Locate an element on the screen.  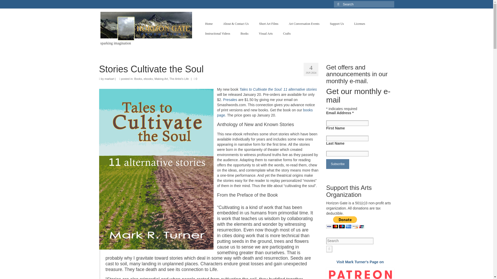
Books is located at coordinates (244, 34).